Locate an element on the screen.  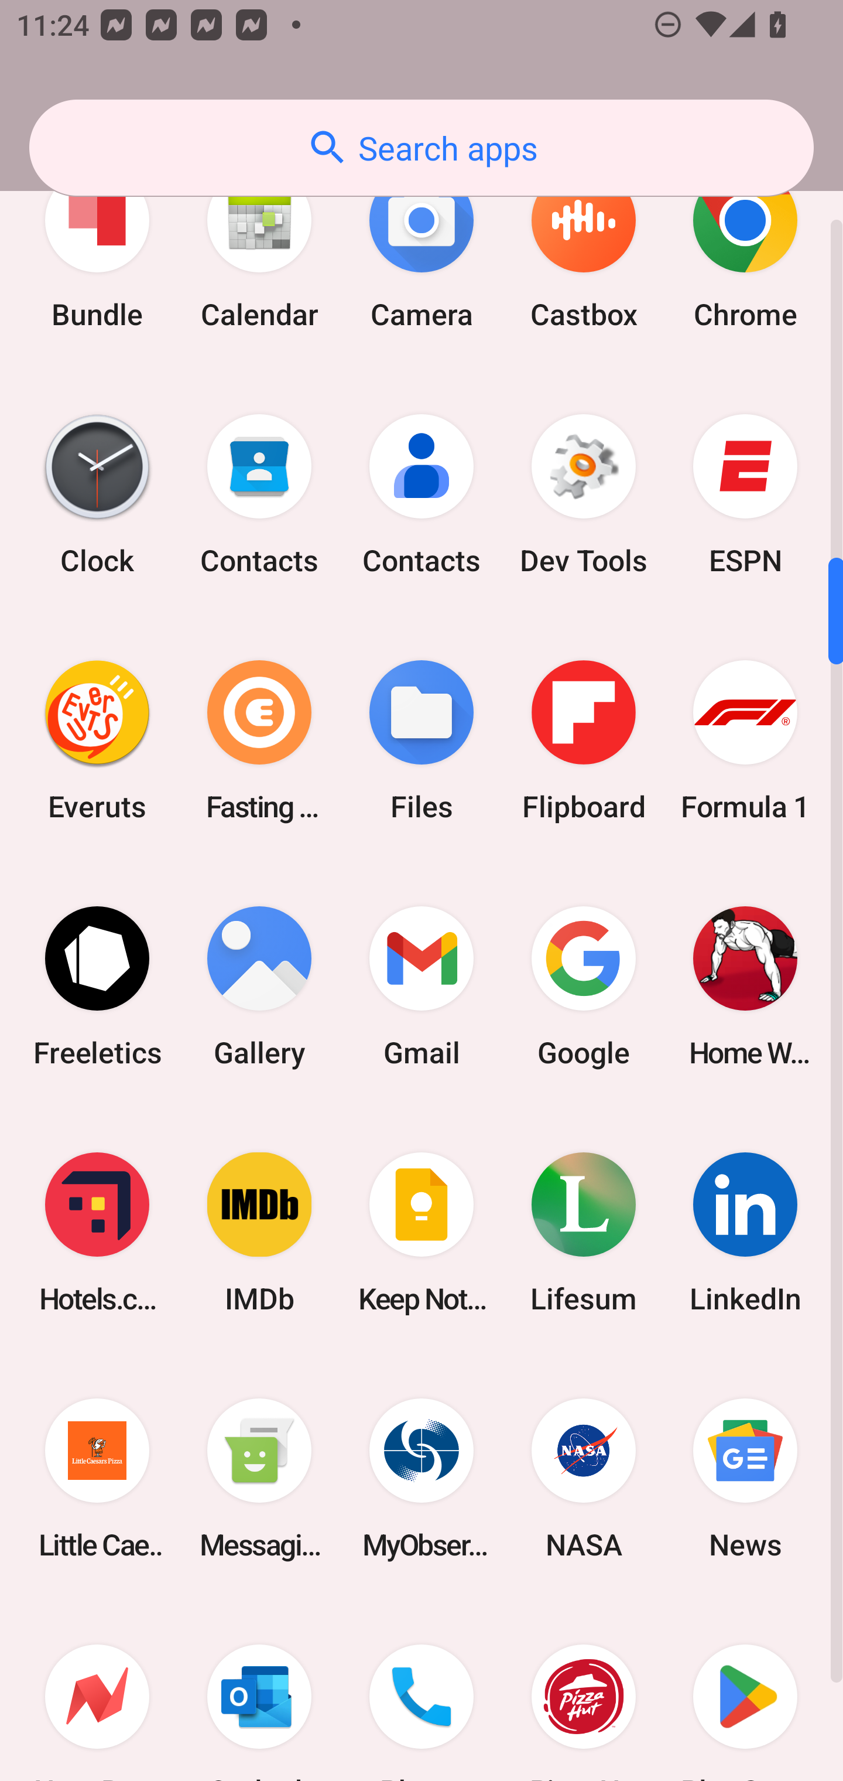
Bundle is located at coordinates (97, 248).